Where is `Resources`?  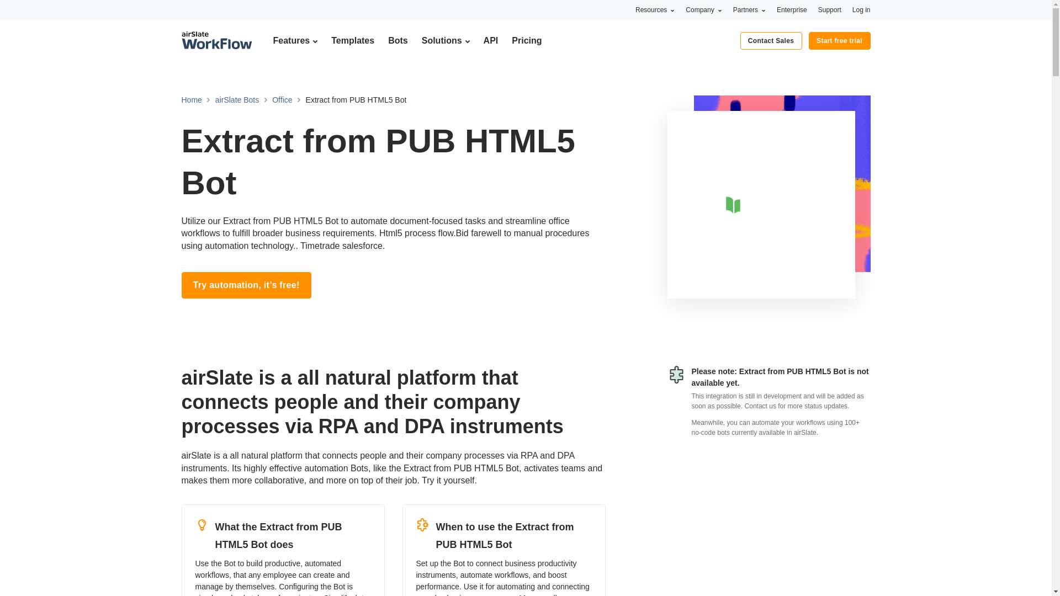
Resources is located at coordinates (655, 9).